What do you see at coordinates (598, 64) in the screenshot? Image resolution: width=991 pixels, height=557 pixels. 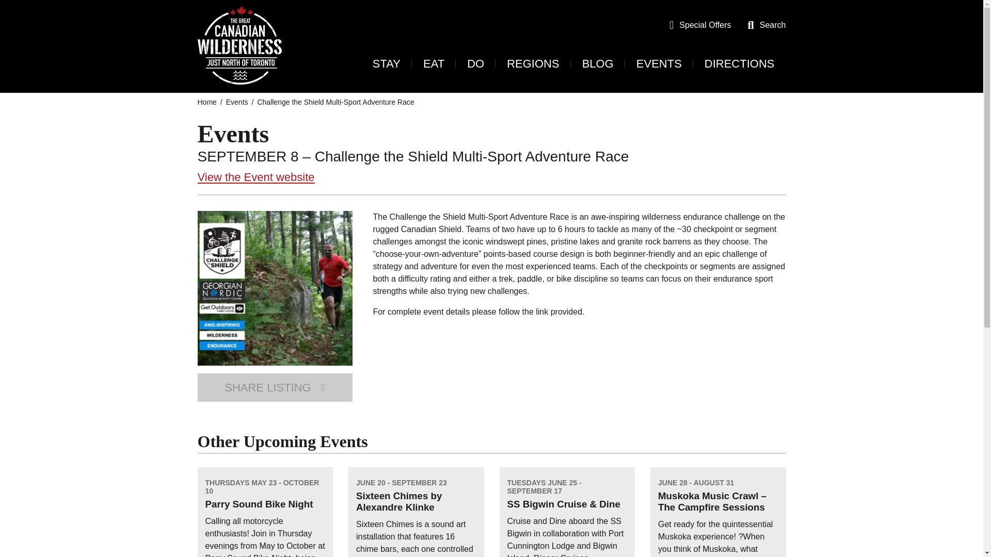 I see `BLOG` at bounding box center [598, 64].